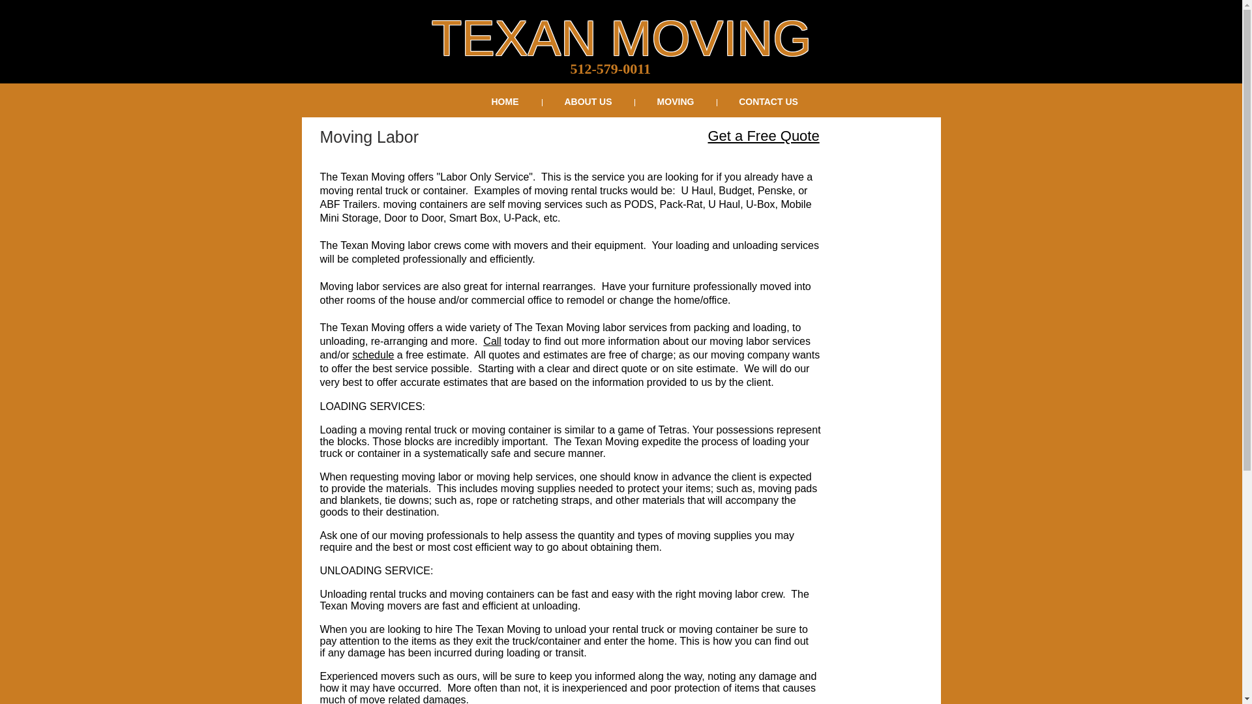 The height and width of the screenshot is (704, 1252). What do you see at coordinates (389, 223) in the screenshot?
I see `Embedded Content` at bounding box center [389, 223].